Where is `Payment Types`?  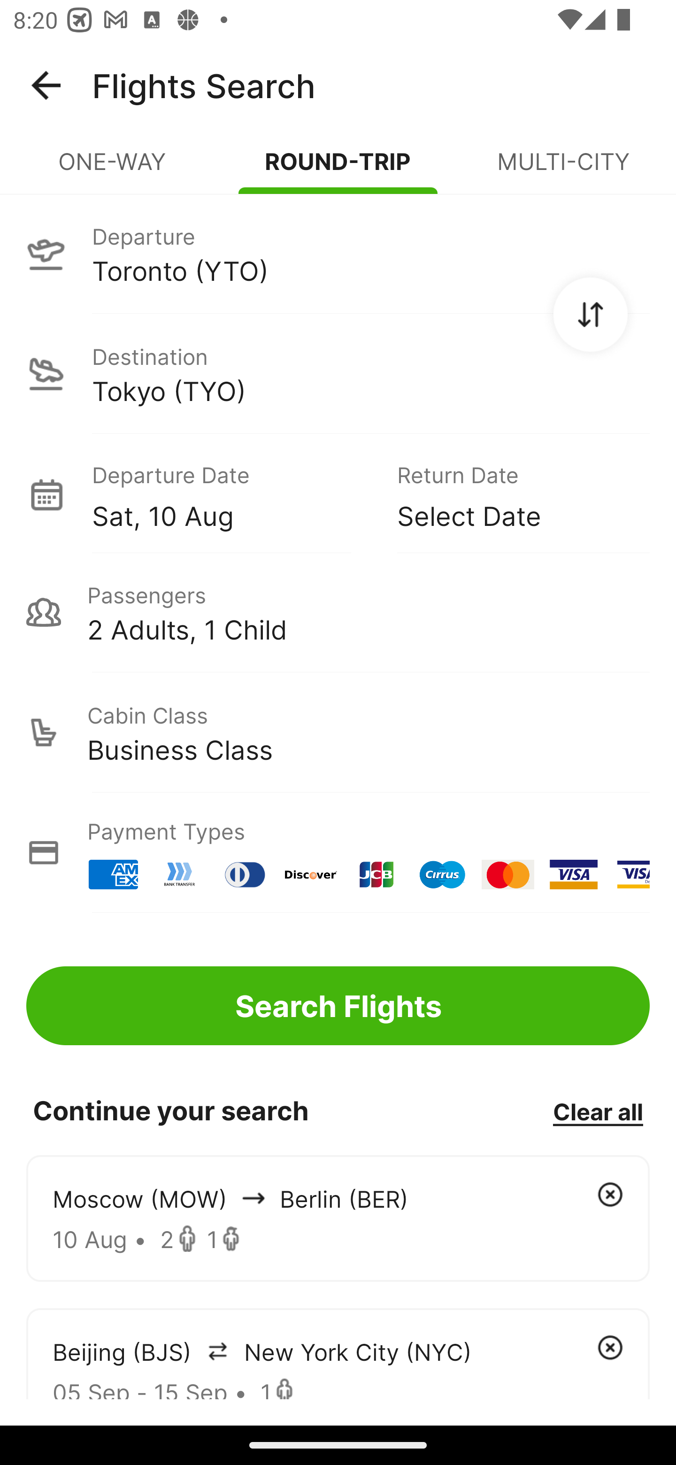
Payment Types is located at coordinates (338, 853).